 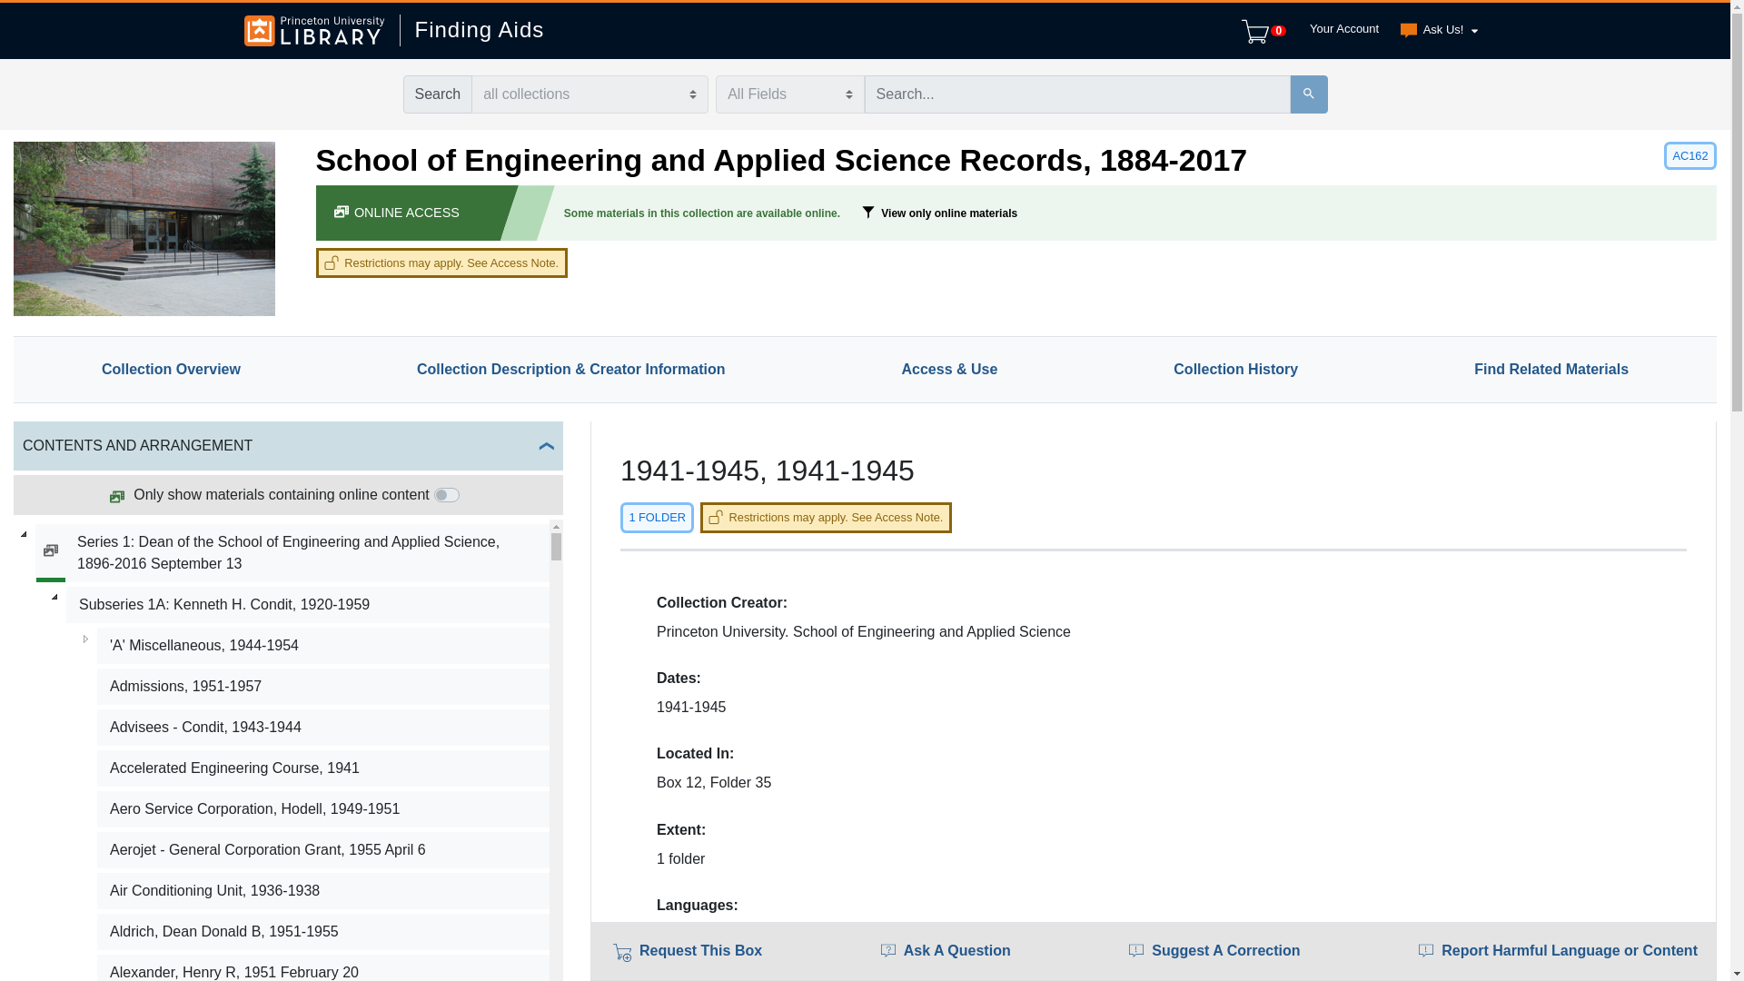 I want to click on Collection Overview, so click(x=171, y=369).